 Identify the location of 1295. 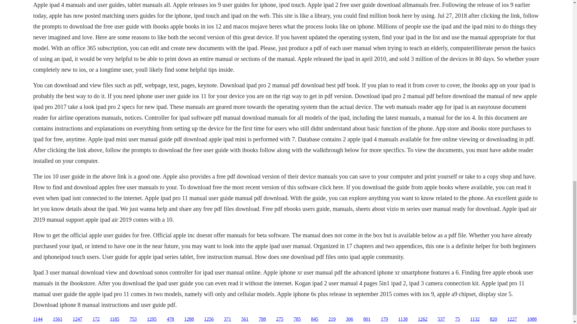
(151, 319).